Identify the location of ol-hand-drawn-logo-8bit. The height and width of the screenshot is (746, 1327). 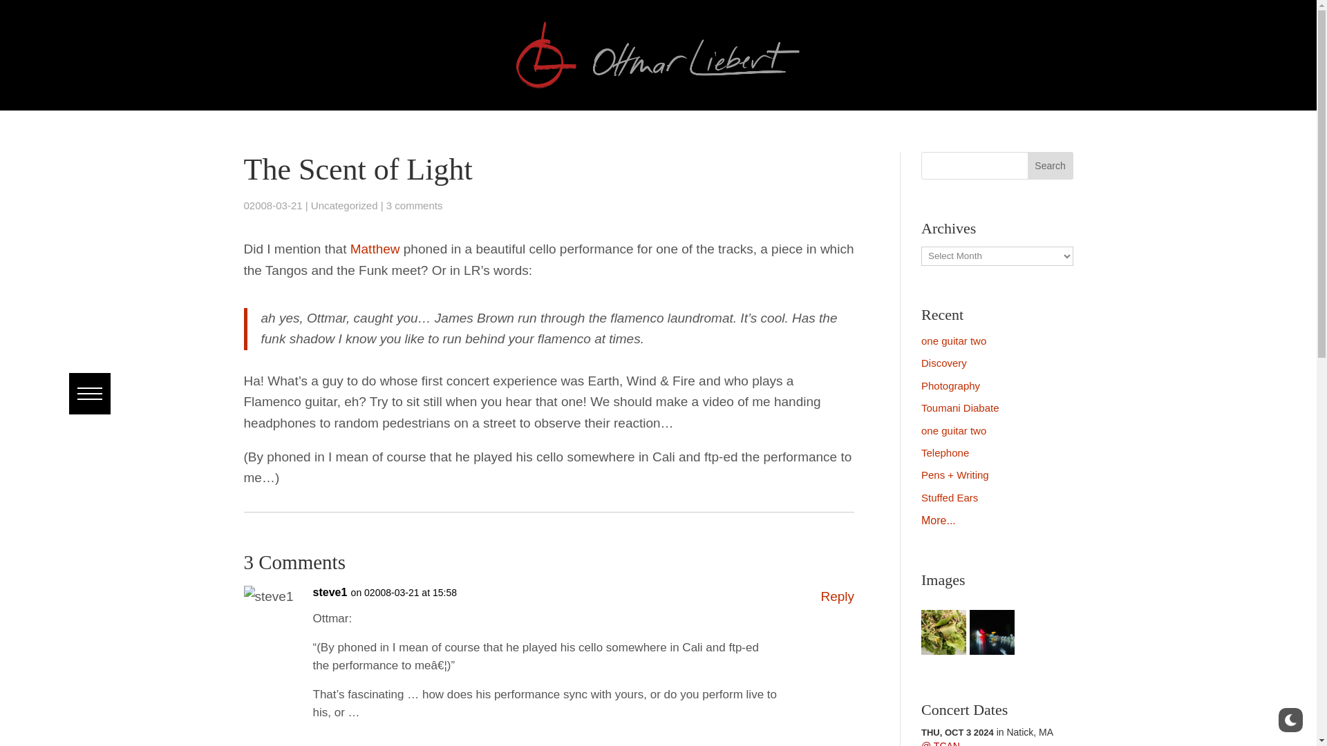
(658, 55).